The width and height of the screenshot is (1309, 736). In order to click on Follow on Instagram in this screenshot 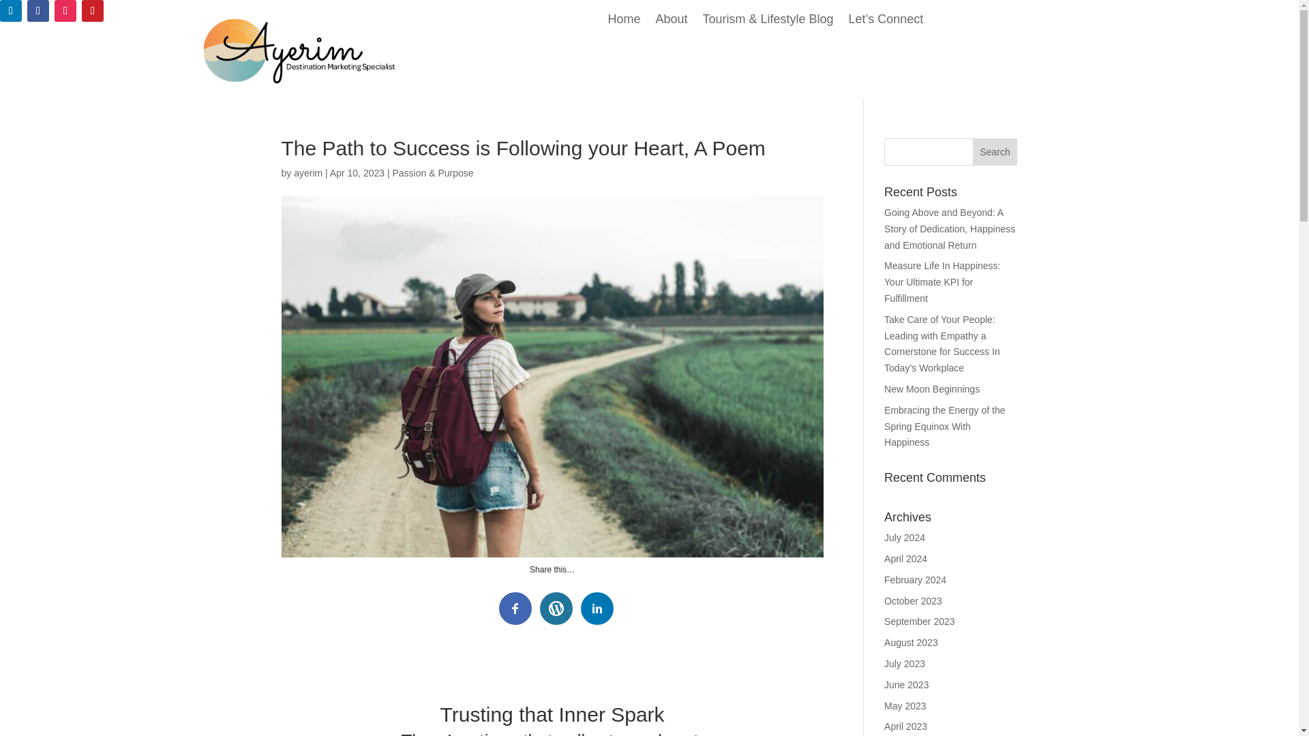, I will do `click(65, 11)`.